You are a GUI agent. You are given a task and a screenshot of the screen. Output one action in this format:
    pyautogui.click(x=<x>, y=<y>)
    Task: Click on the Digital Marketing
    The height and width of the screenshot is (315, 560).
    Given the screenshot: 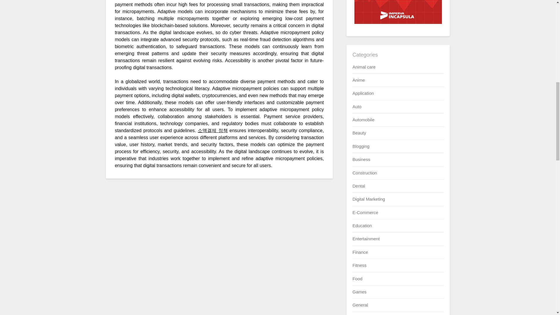 What is the action you would take?
    pyautogui.click(x=369, y=199)
    